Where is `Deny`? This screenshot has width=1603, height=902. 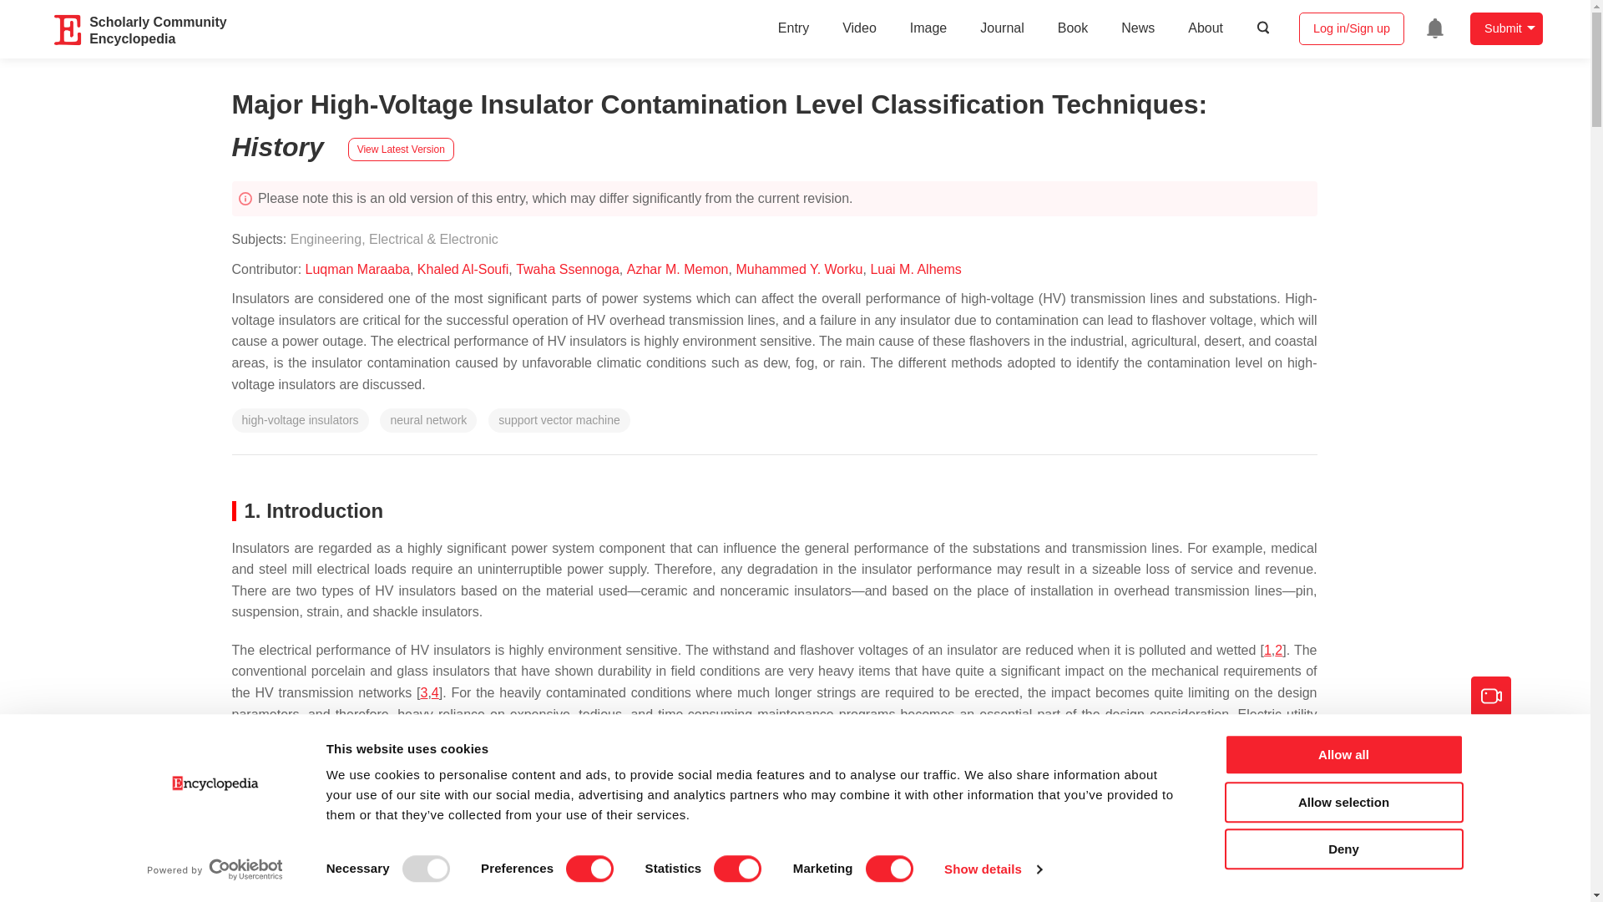
Deny is located at coordinates (1343, 849).